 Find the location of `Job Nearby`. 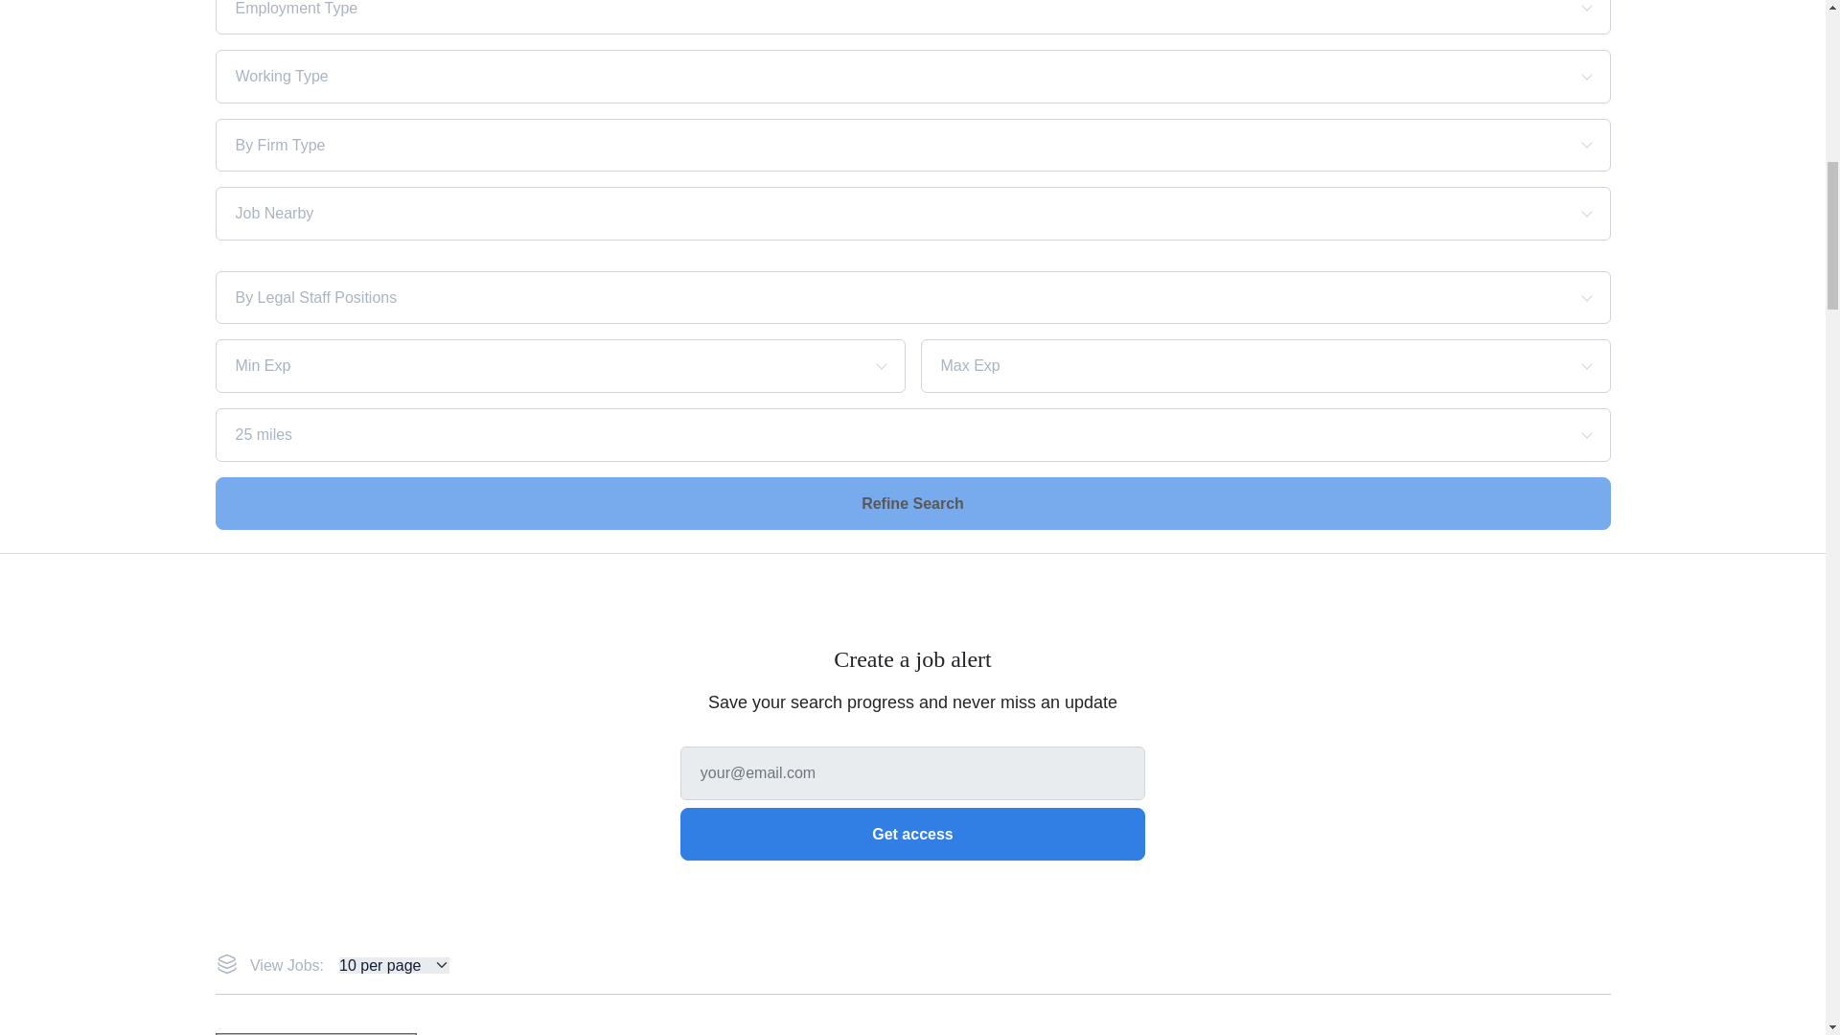

Job Nearby is located at coordinates (845, 213).